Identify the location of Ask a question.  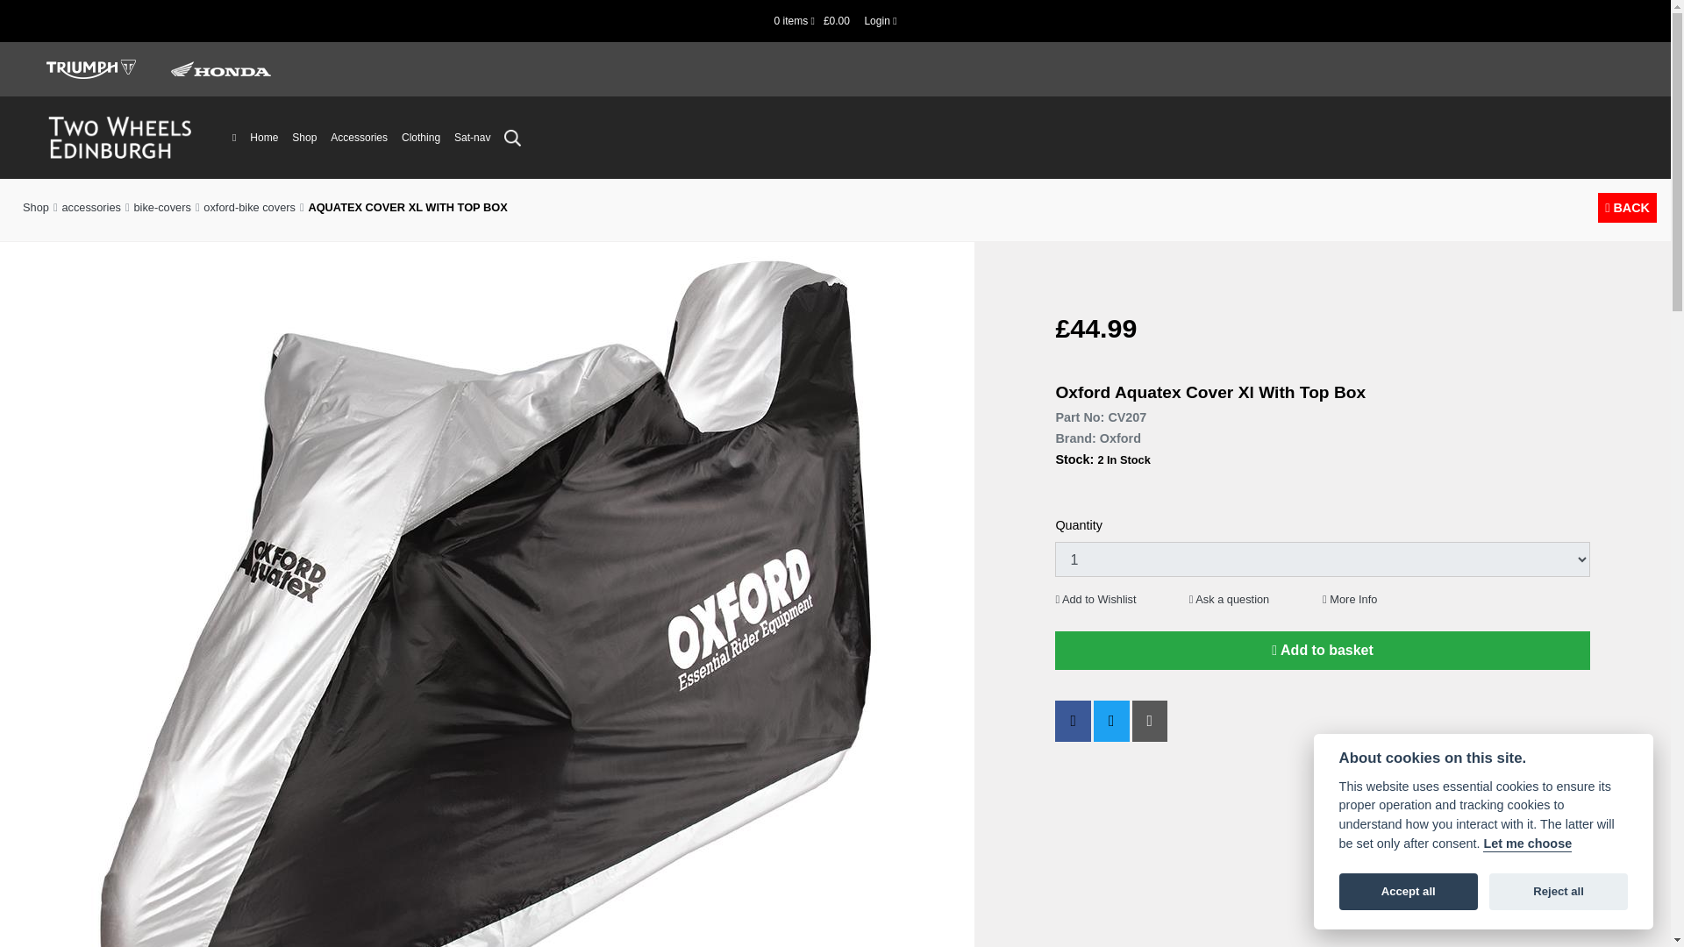
(1229, 600).